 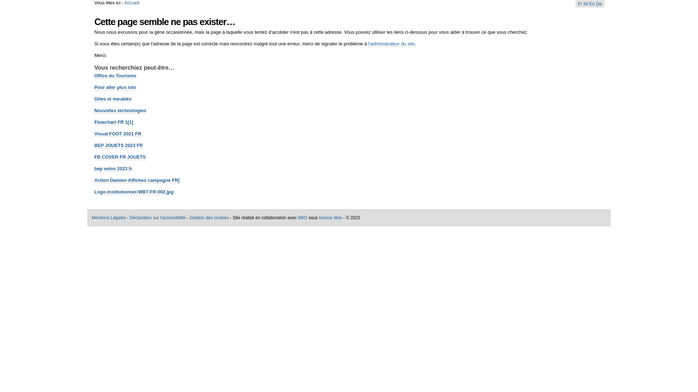 What do you see at coordinates (118, 134) in the screenshot?
I see `Visual FOOT 2021 FR` at bounding box center [118, 134].